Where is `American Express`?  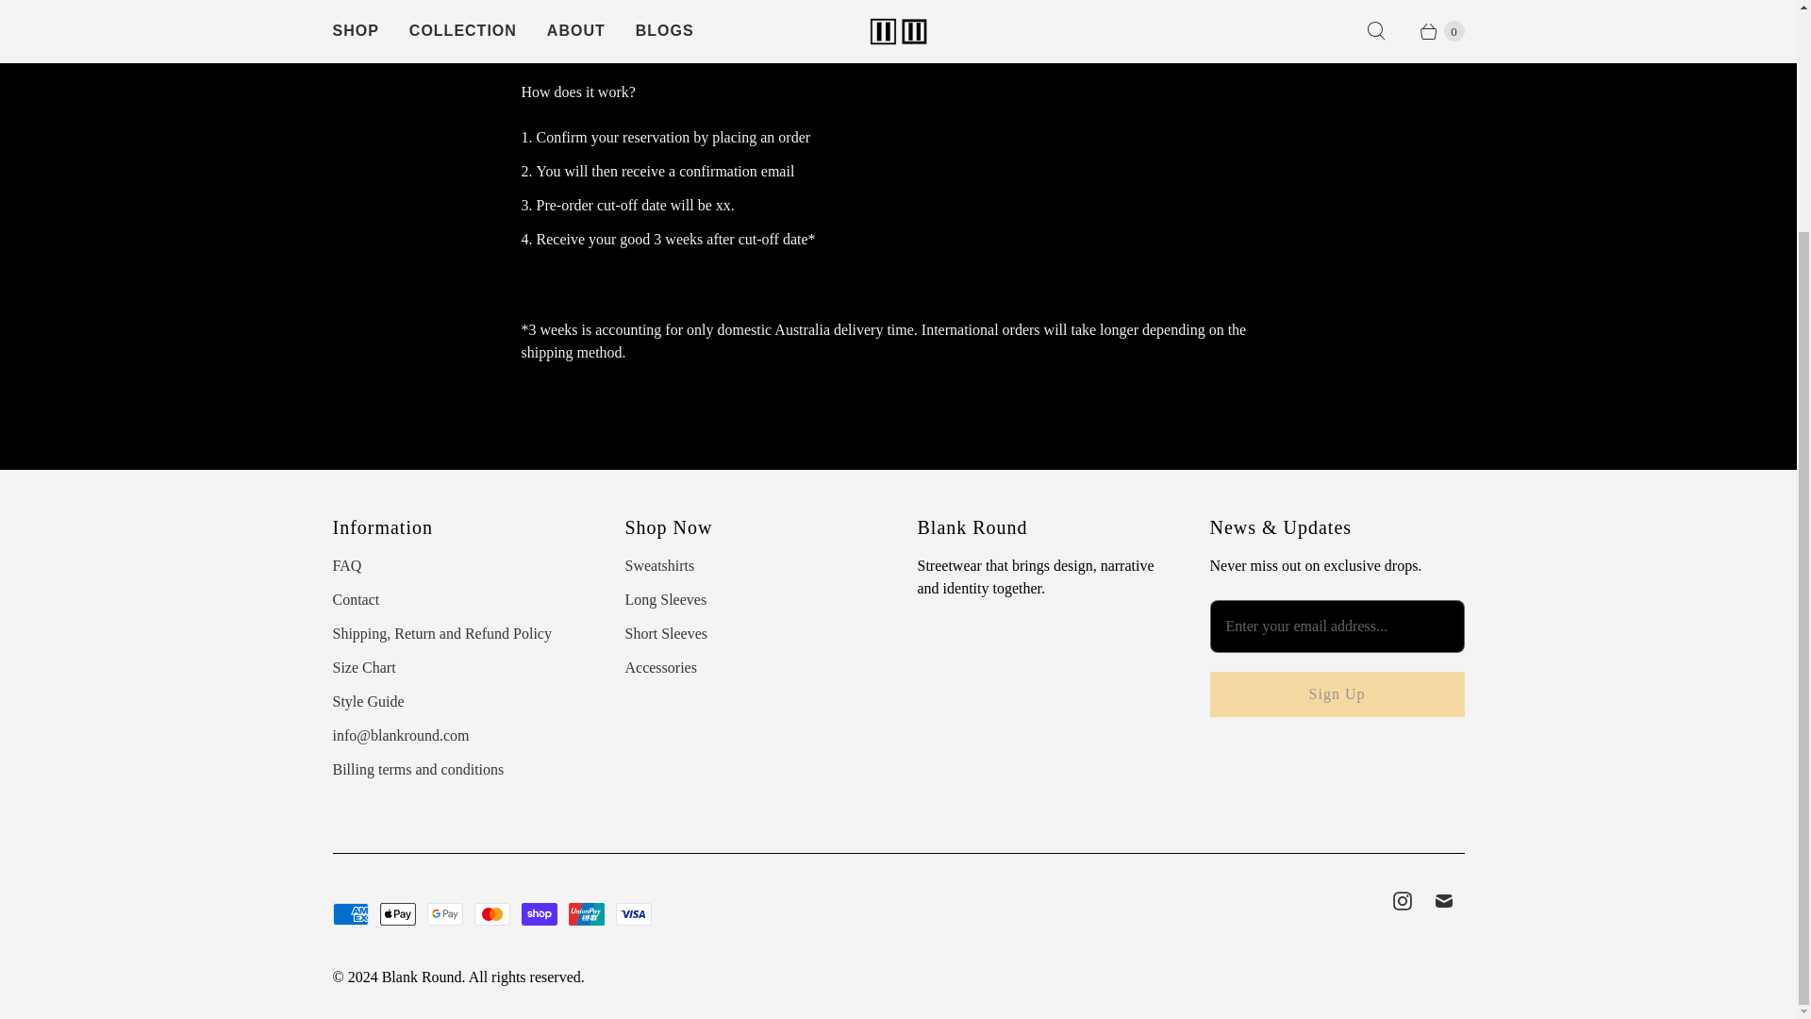
American Express is located at coordinates (349, 913).